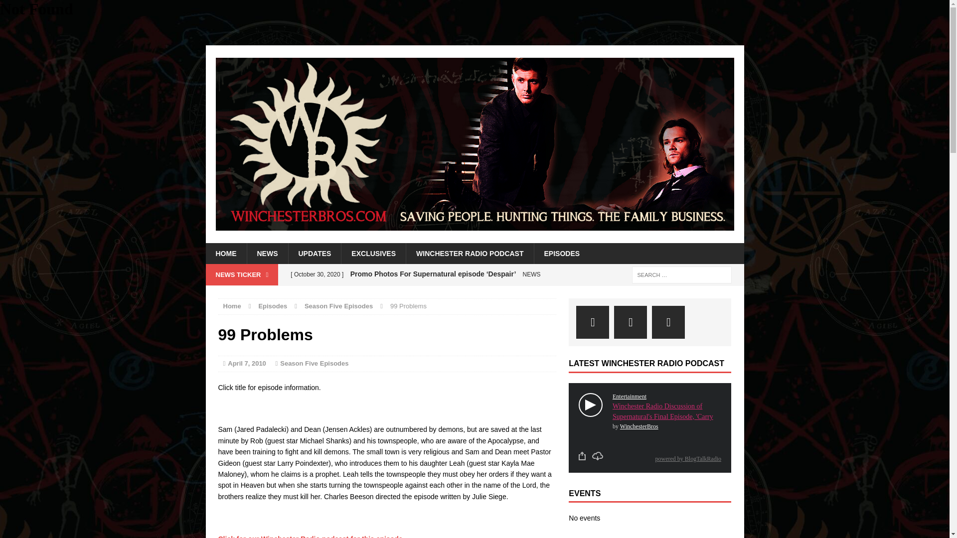  What do you see at coordinates (225, 254) in the screenshot?
I see `HOME` at bounding box center [225, 254].